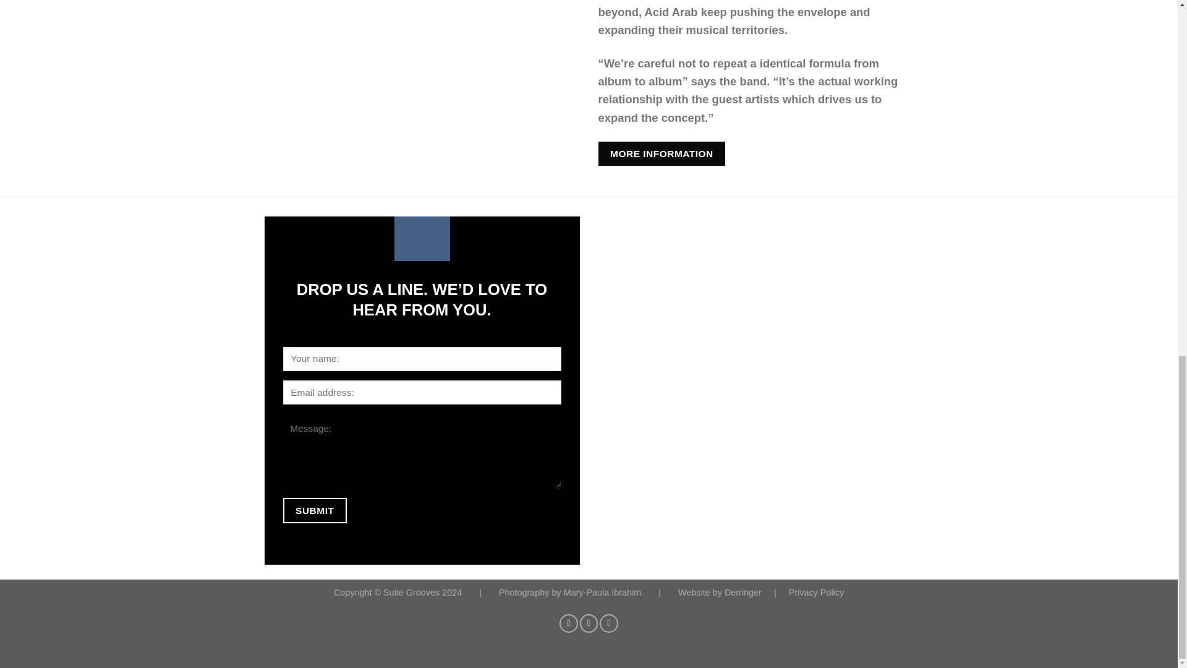 The height and width of the screenshot is (668, 1187). Describe the element at coordinates (315, 510) in the screenshot. I see `Submit` at that location.